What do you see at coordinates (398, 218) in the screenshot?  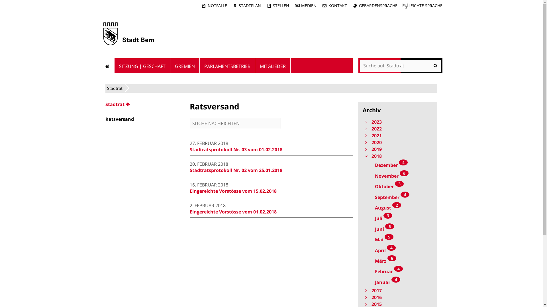 I see `Juli 3` at bounding box center [398, 218].